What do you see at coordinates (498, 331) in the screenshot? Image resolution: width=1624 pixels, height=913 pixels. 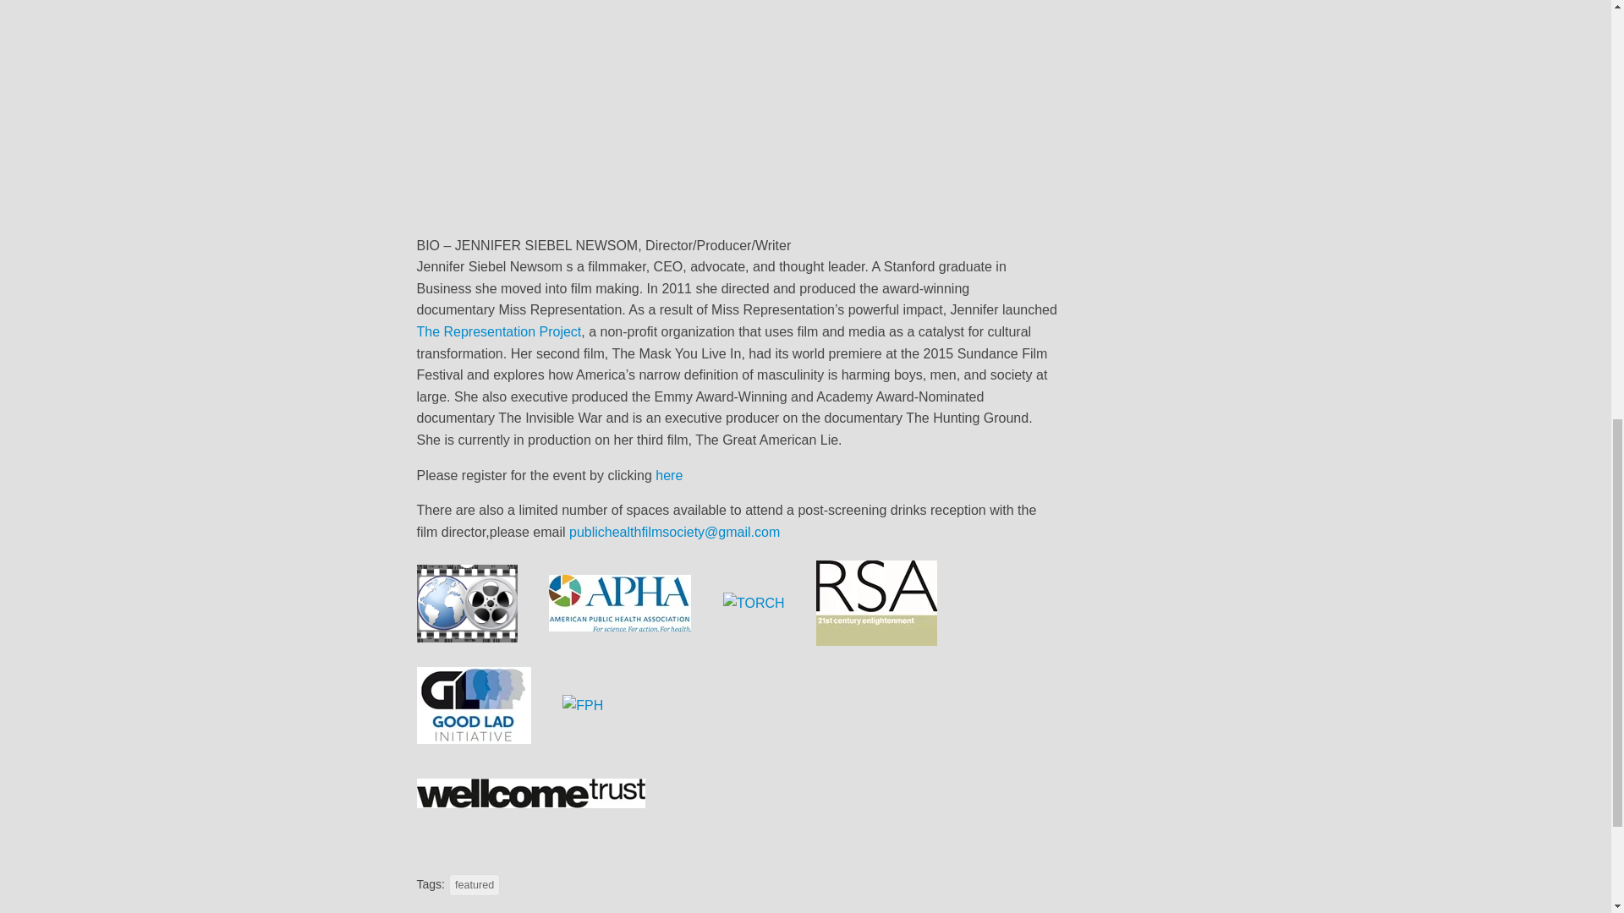 I see `The Representation Project` at bounding box center [498, 331].